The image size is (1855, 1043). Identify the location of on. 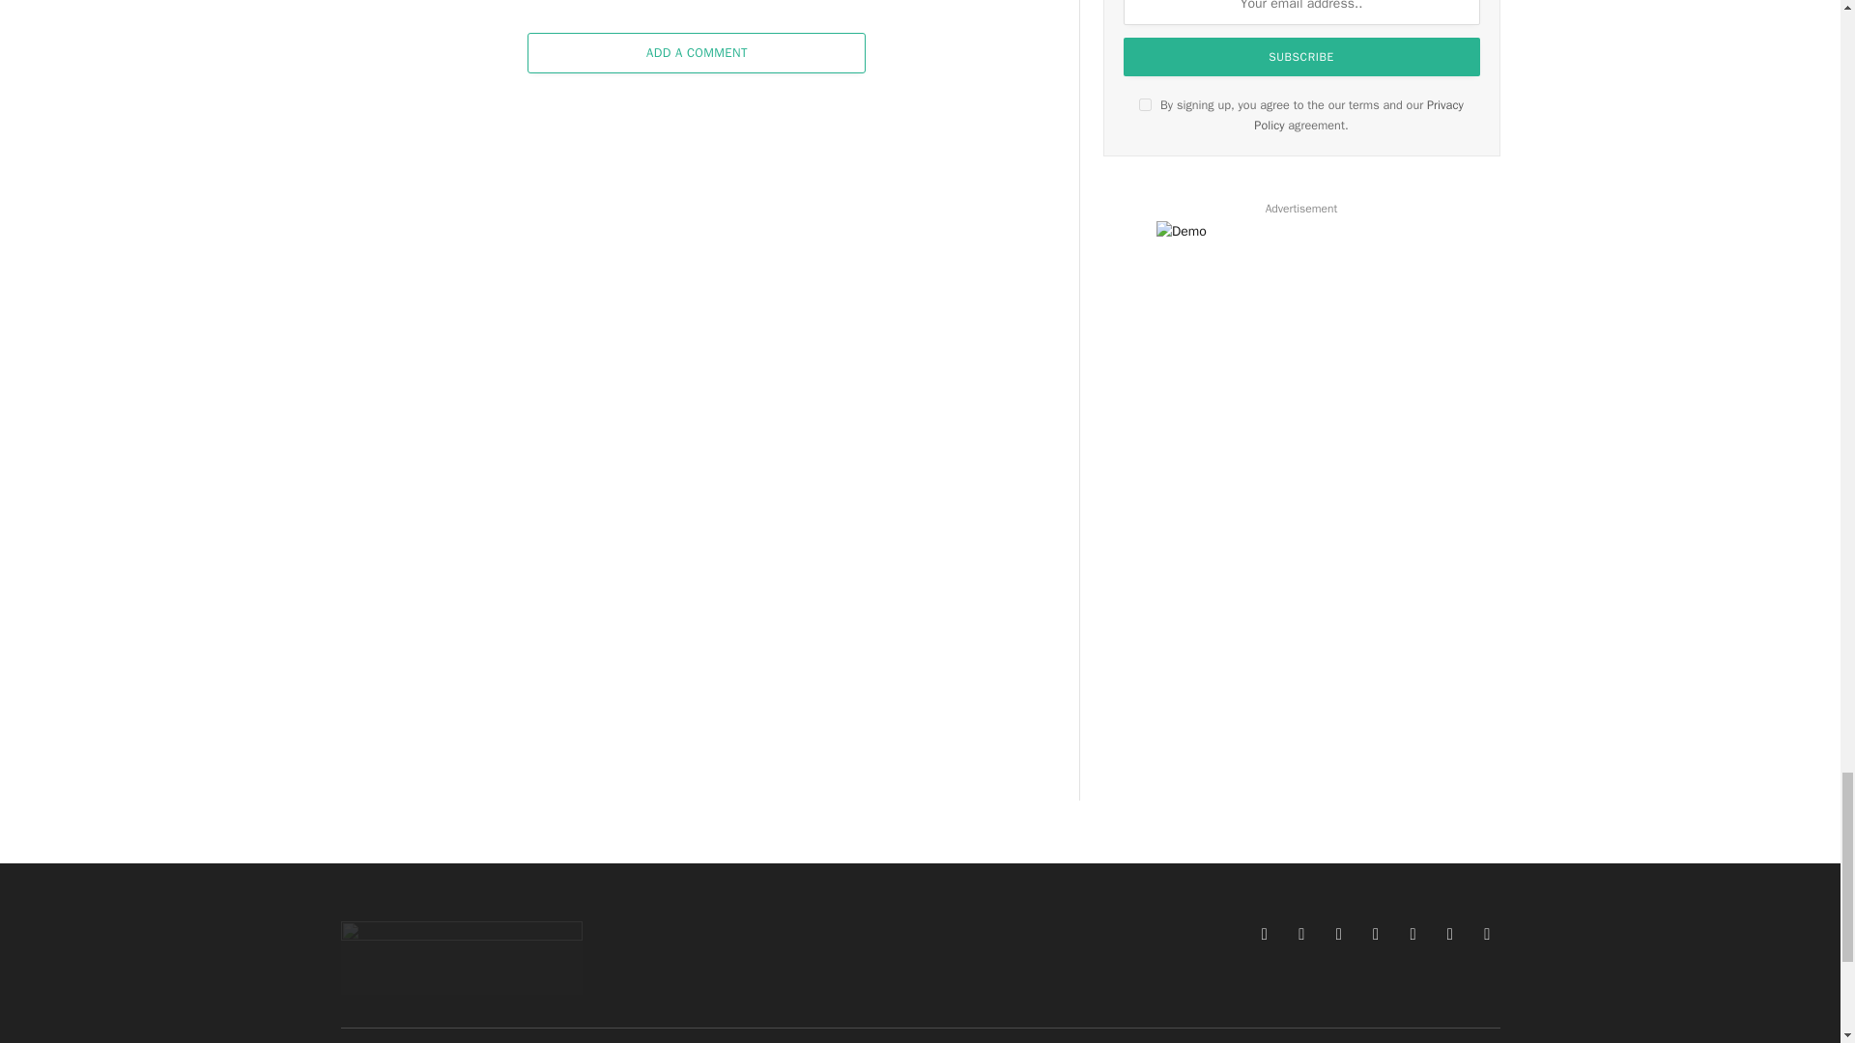
(1145, 104).